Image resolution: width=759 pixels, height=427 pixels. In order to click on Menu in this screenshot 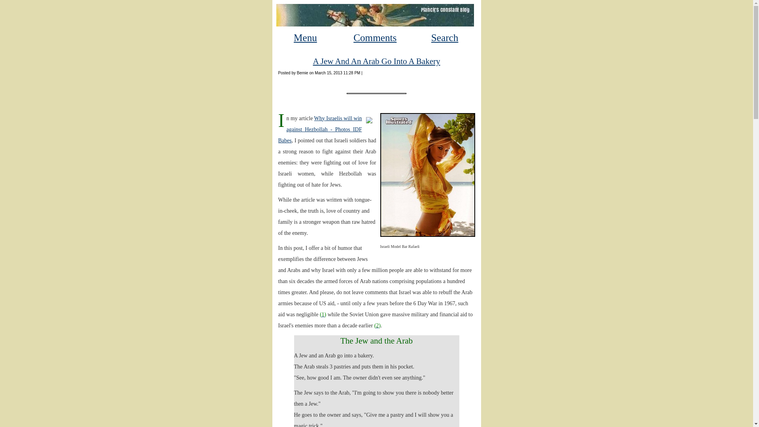, I will do `click(305, 38)`.